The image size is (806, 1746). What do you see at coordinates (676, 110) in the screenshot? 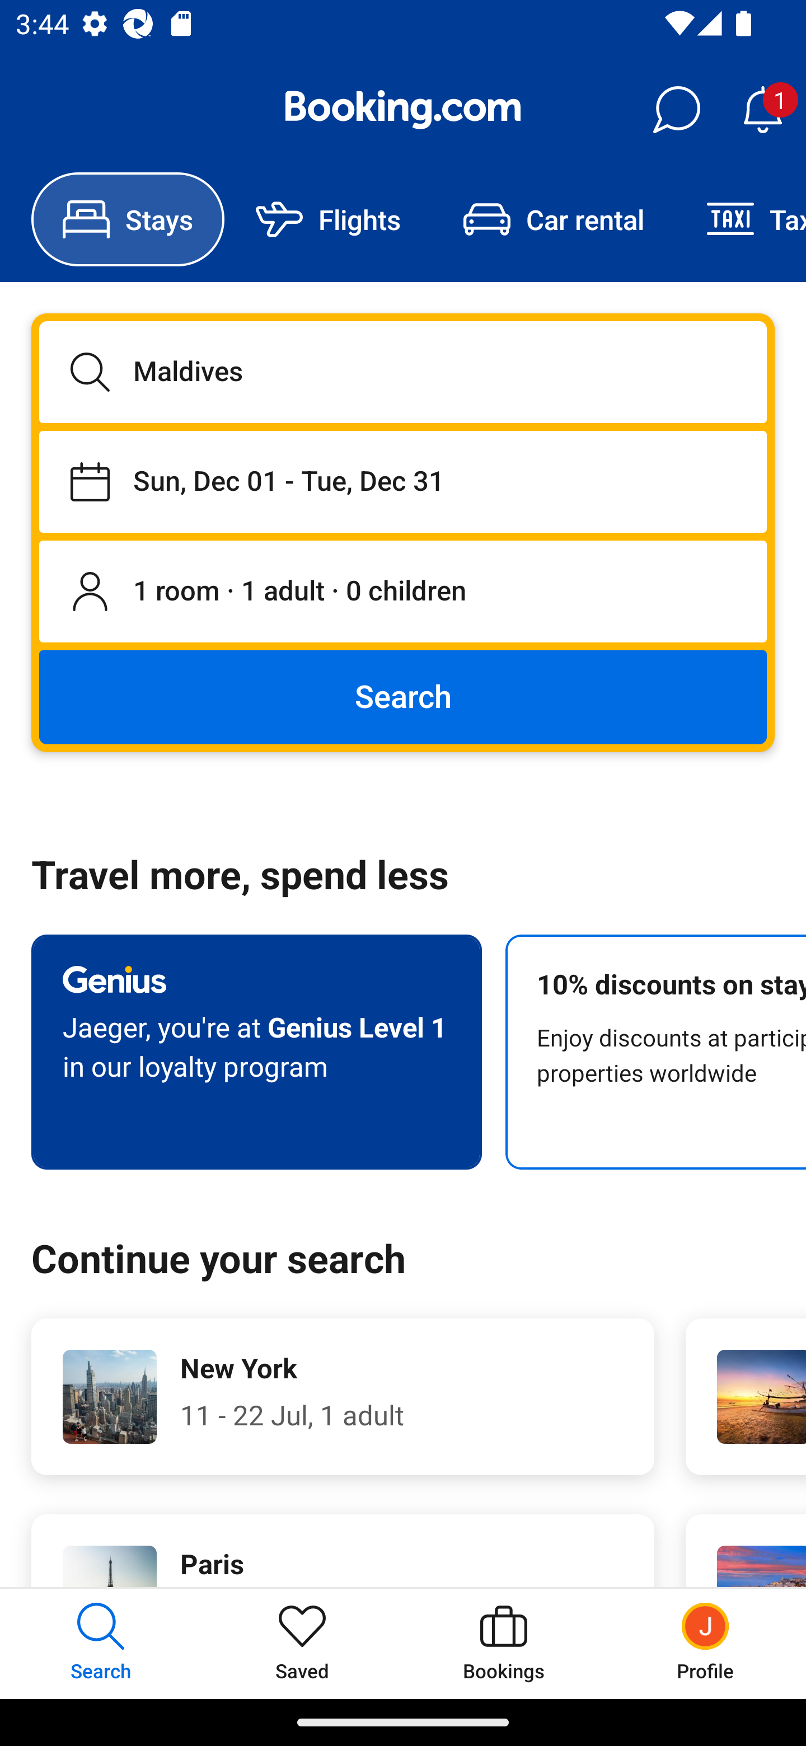
I see `Messages` at bounding box center [676, 110].